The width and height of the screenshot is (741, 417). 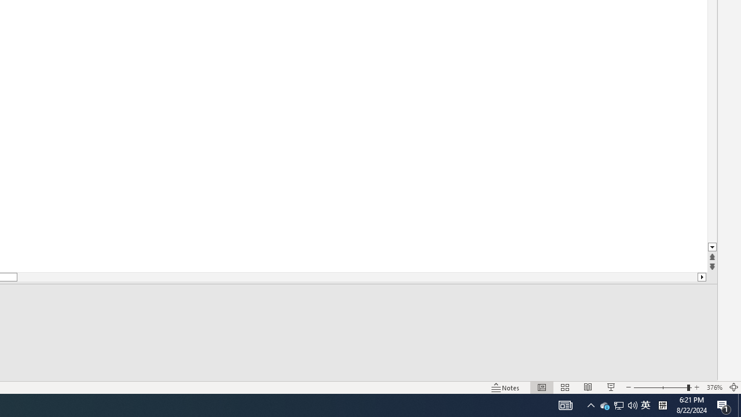 I want to click on Line down, so click(x=712, y=248).